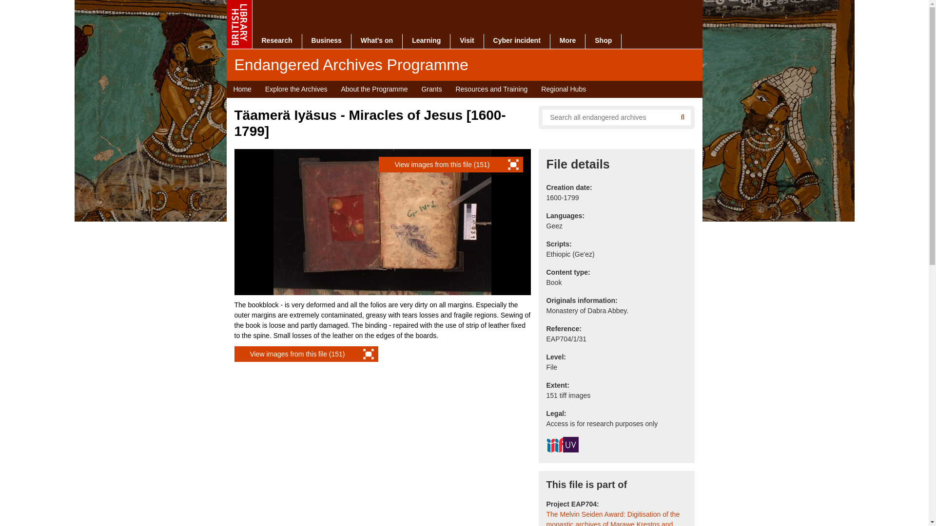 This screenshot has width=936, height=526. What do you see at coordinates (682, 117) in the screenshot?
I see `Search` at bounding box center [682, 117].